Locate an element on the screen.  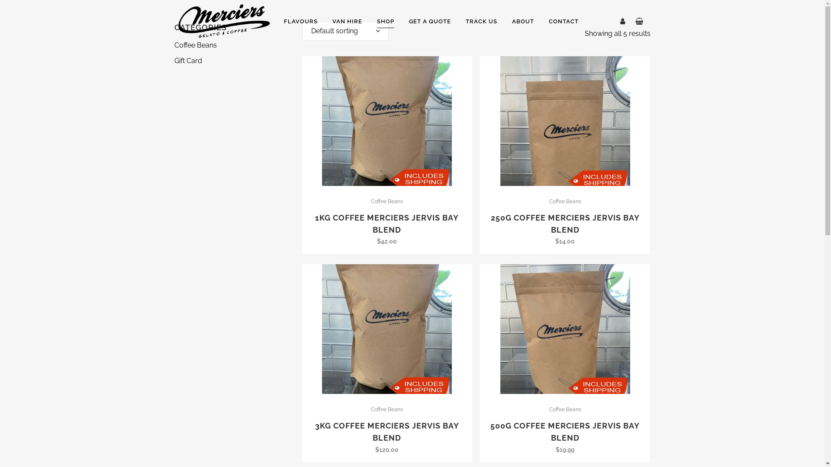
Coffee Beans is located at coordinates (565, 409).